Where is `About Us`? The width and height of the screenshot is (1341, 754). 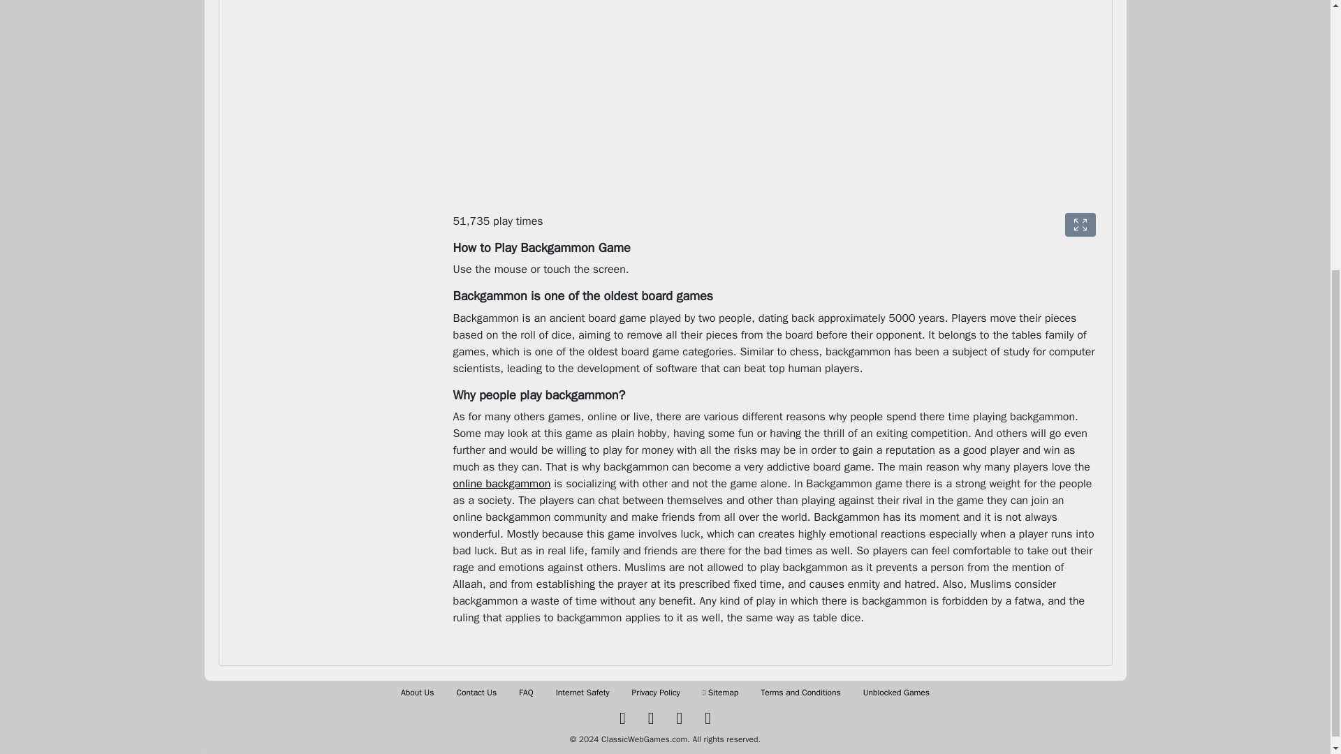
About Us is located at coordinates (417, 693).